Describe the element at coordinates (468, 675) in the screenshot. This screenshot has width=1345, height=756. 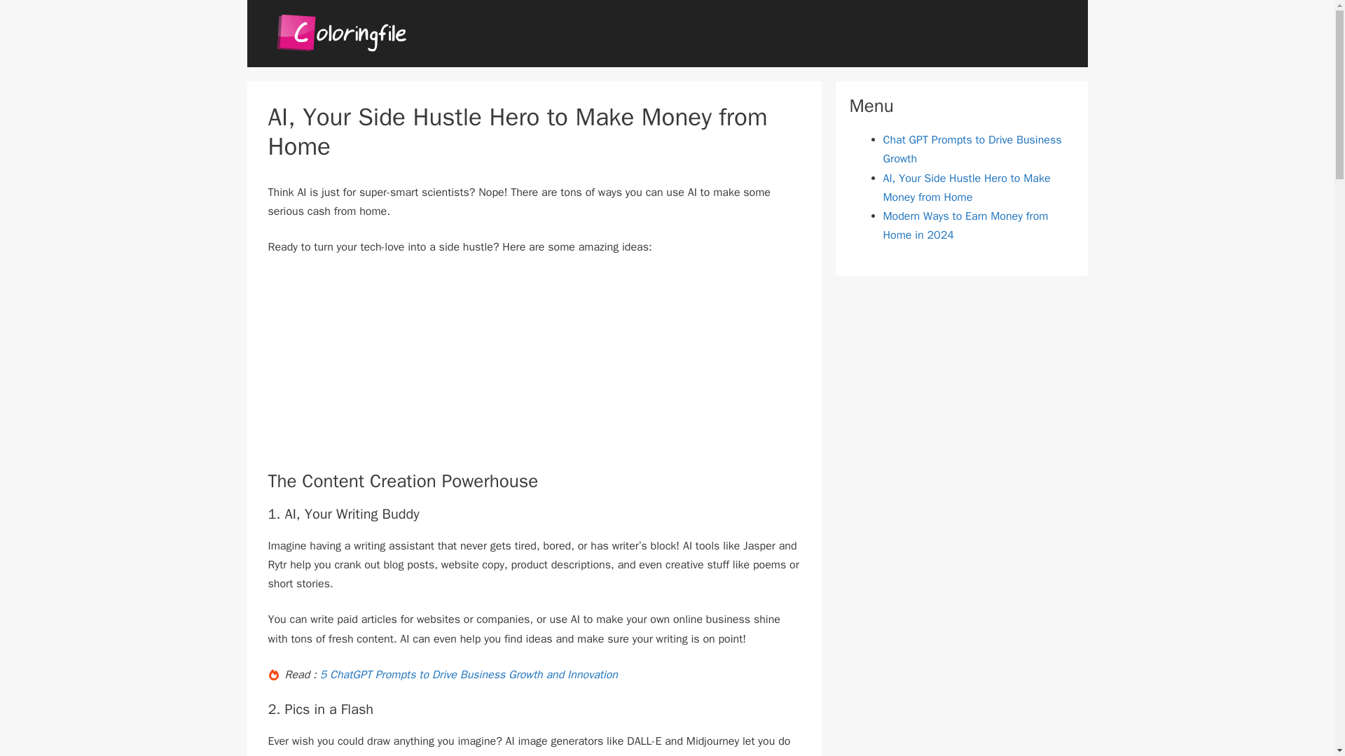
I see `5 ChatGPT Prompts to Drive Business Growth and Innovation` at that location.